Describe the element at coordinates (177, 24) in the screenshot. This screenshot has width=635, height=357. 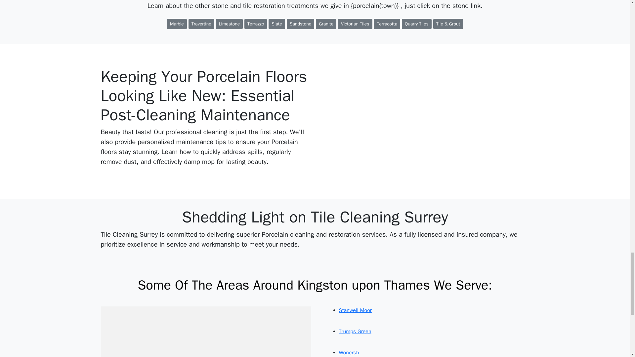
I see `Marble` at that location.